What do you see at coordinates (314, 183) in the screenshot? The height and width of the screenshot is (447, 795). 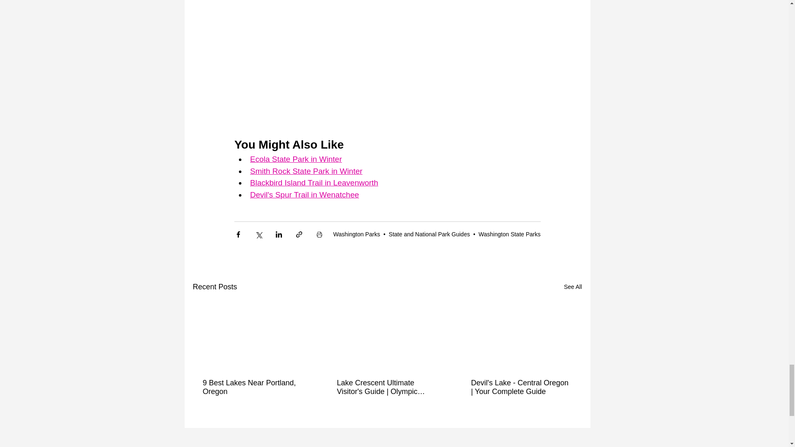 I see `Blackbird Island Trail in Leavenworth` at bounding box center [314, 183].